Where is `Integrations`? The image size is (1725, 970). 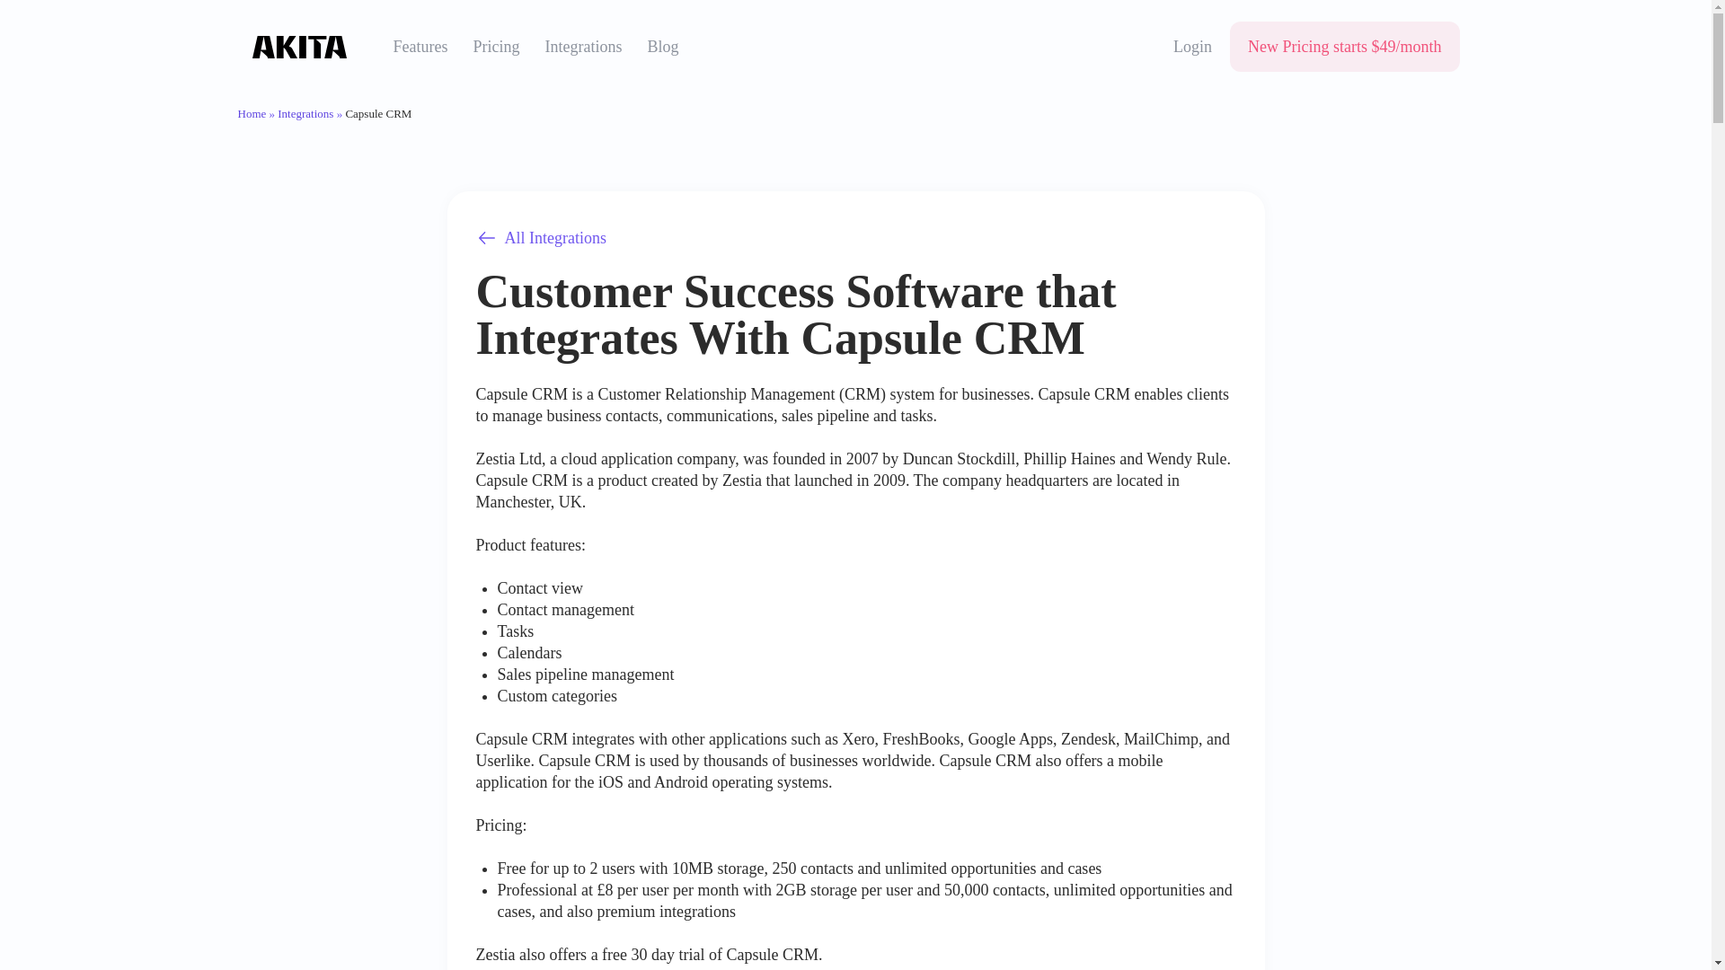 Integrations is located at coordinates (305, 113).